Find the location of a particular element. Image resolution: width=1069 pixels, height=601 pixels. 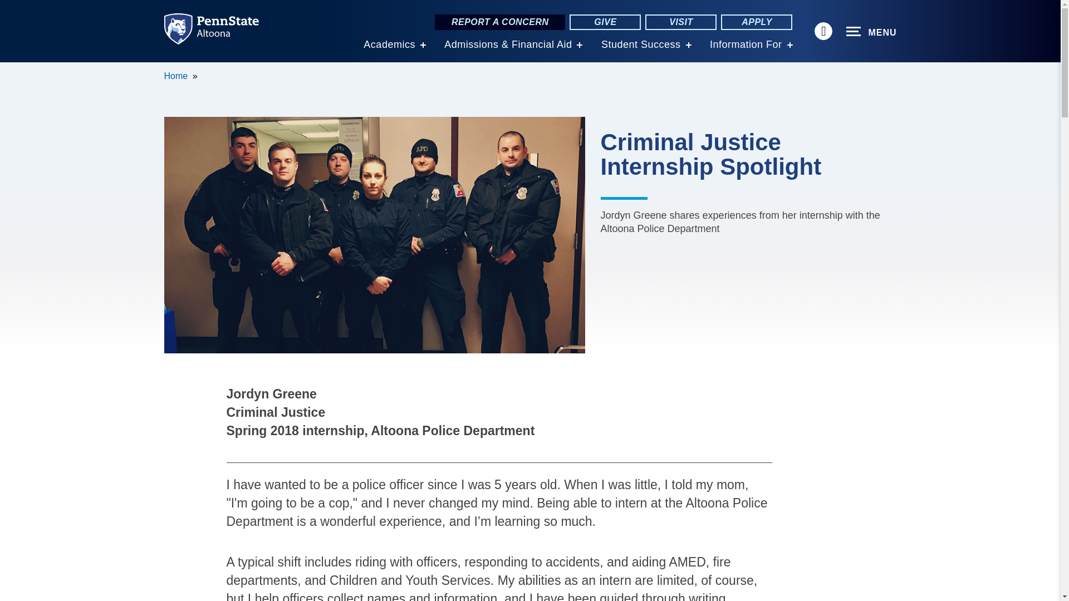

REPORT A CONCERN is located at coordinates (500, 22).